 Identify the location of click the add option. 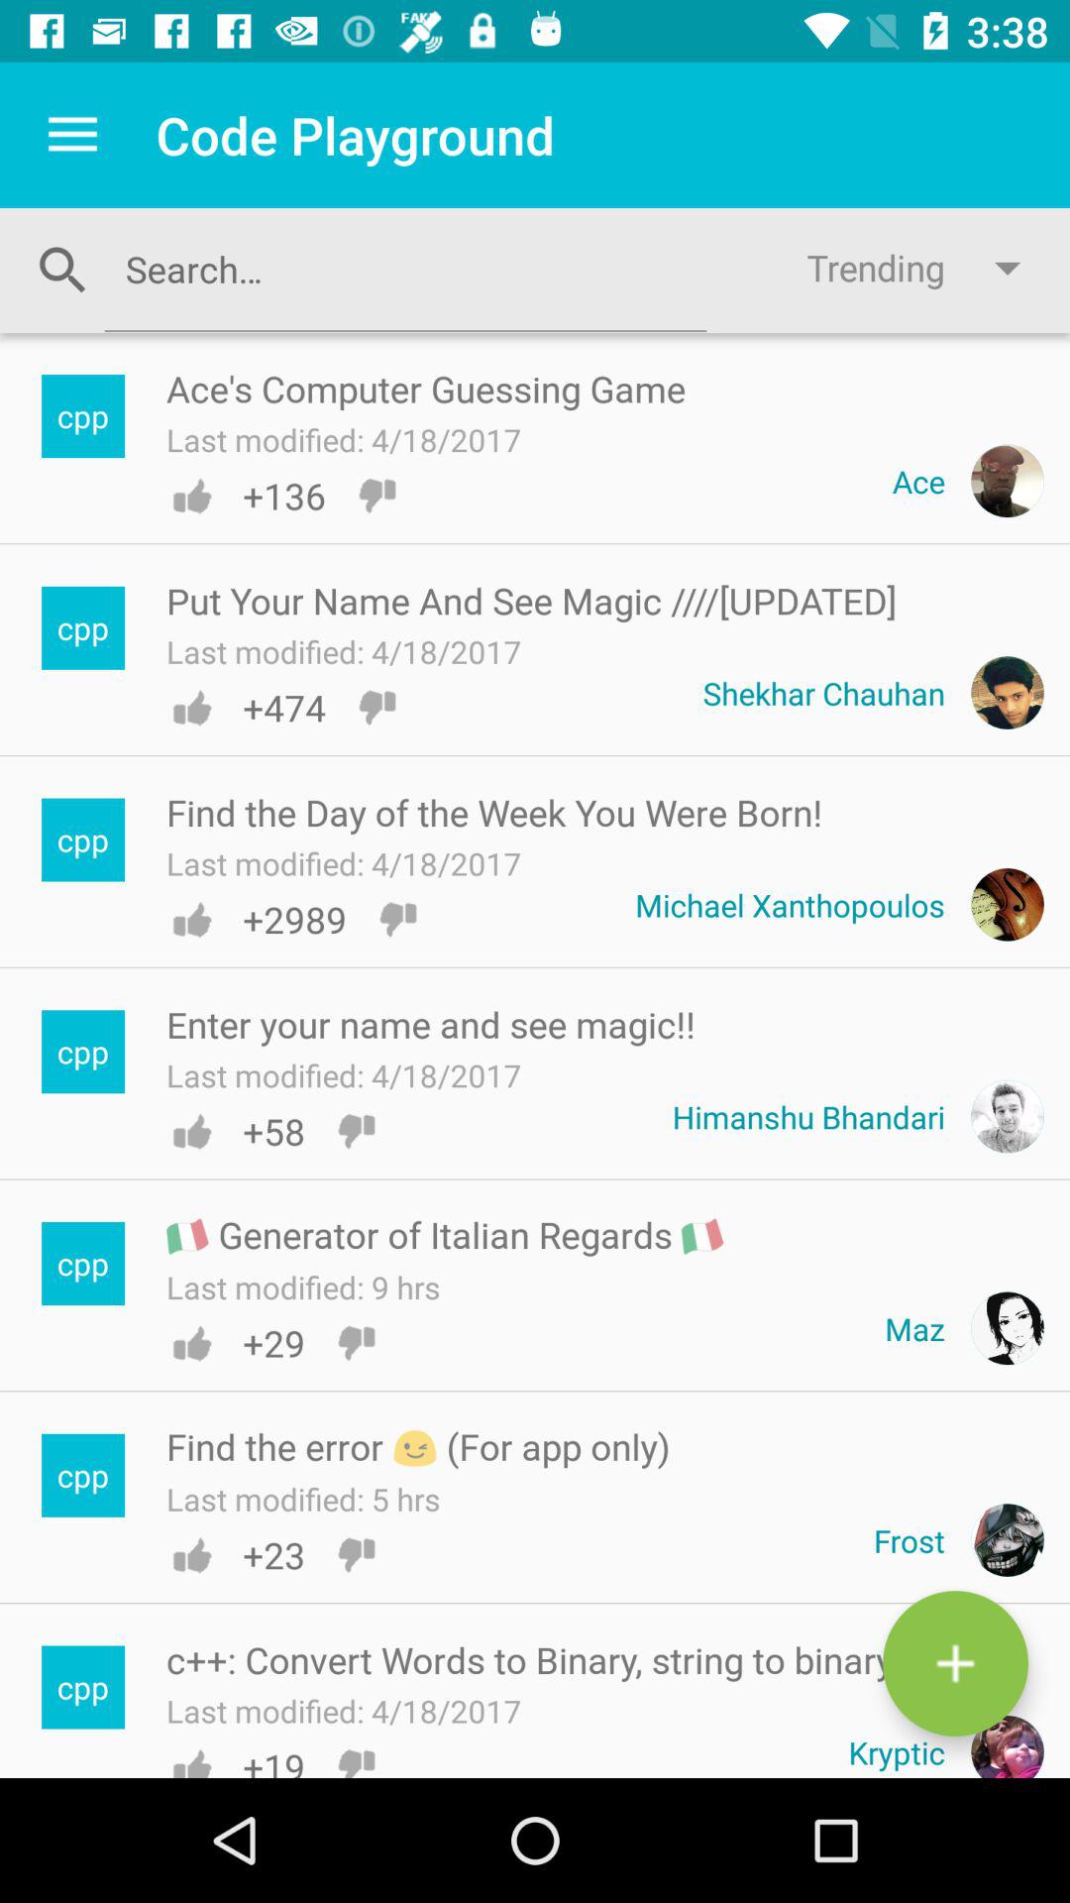
(955, 1663).